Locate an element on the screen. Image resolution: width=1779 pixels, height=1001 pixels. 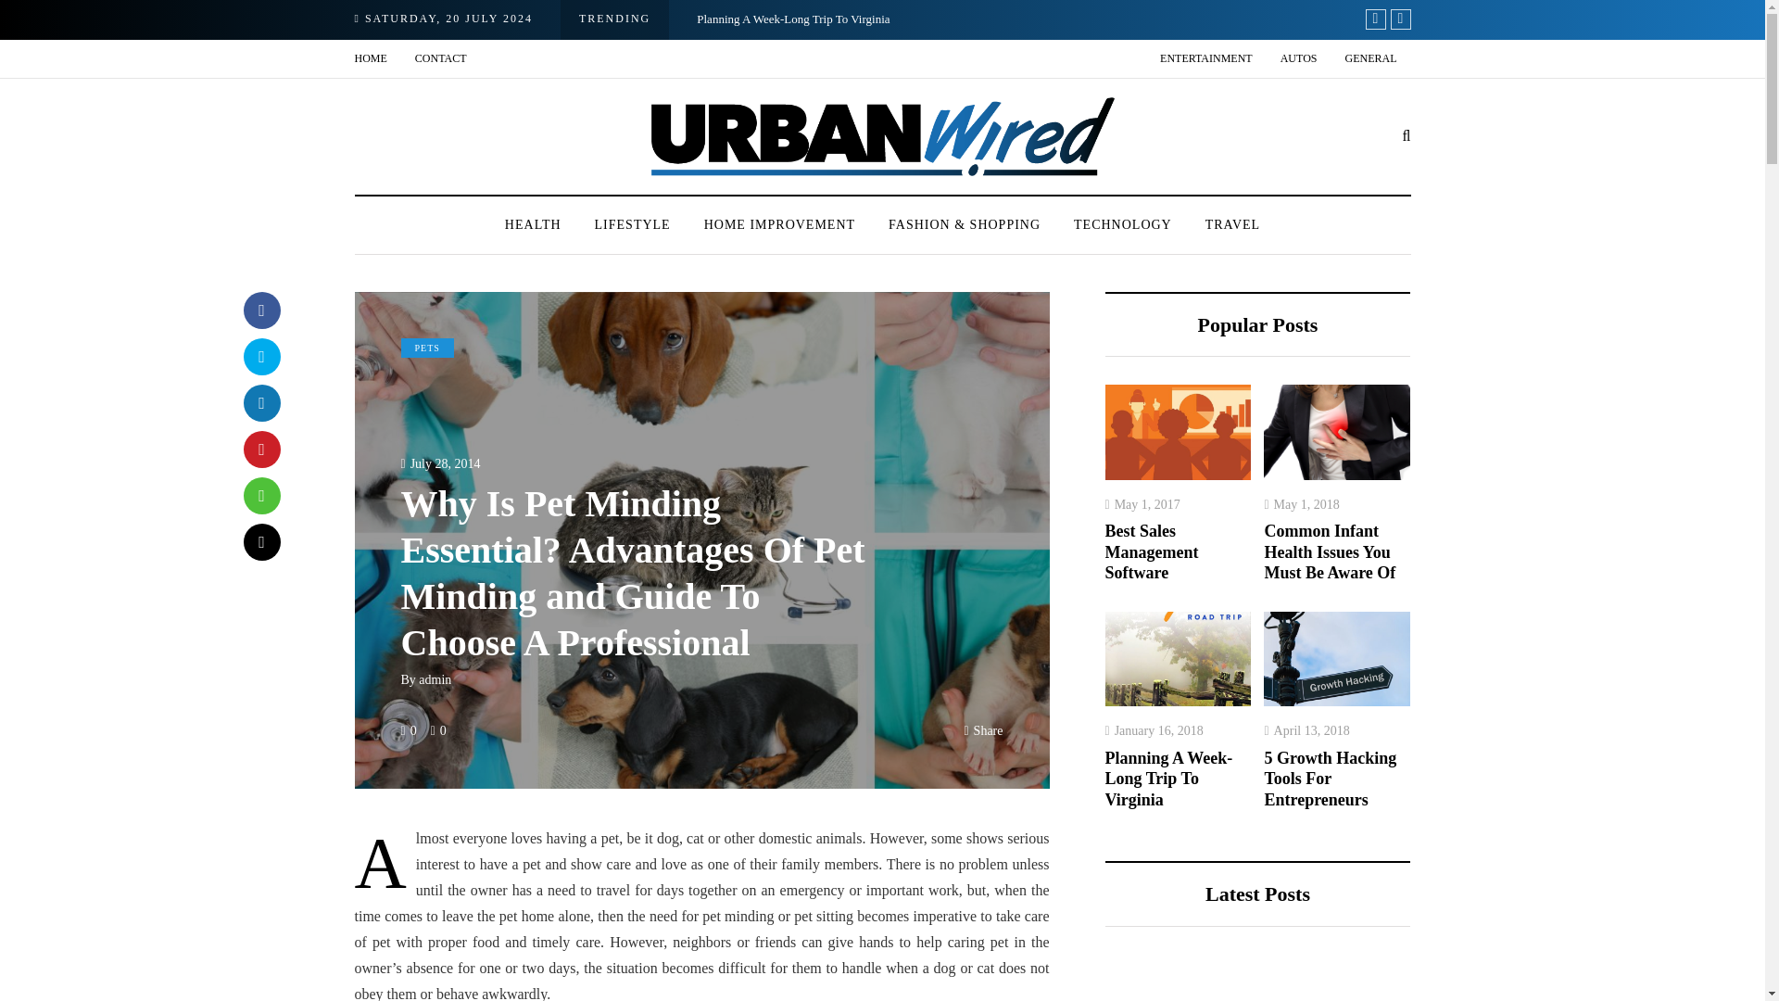
ENTERTAINMENT is located at coordinates (1206, 59).